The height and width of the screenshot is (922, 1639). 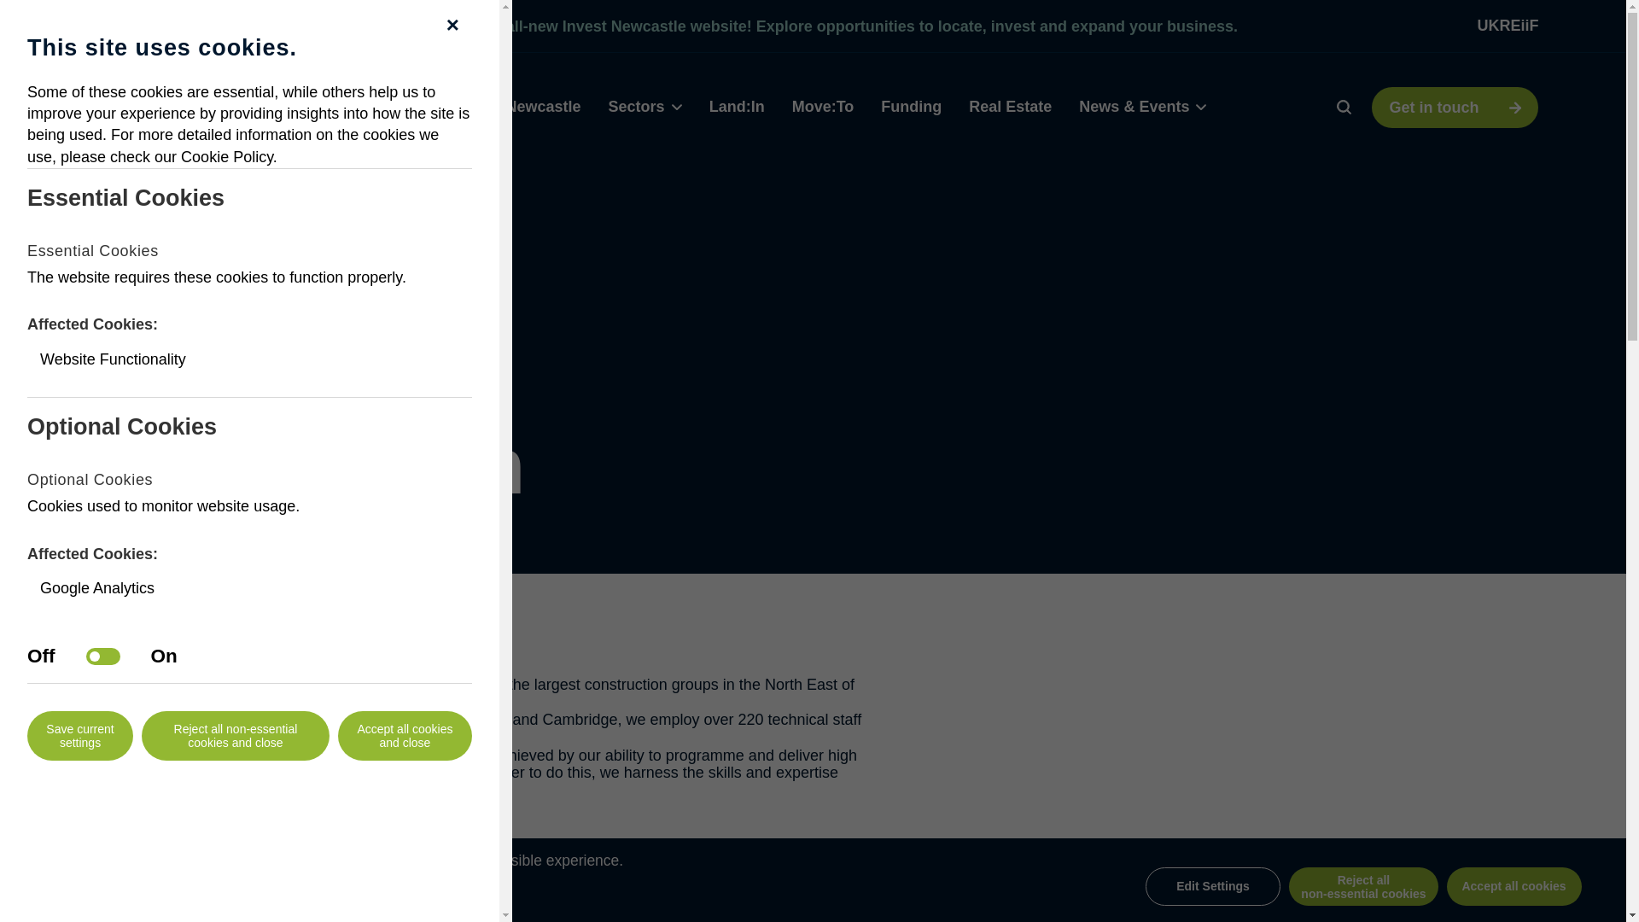 I want to click on Funding, so click(x=911, y=106).